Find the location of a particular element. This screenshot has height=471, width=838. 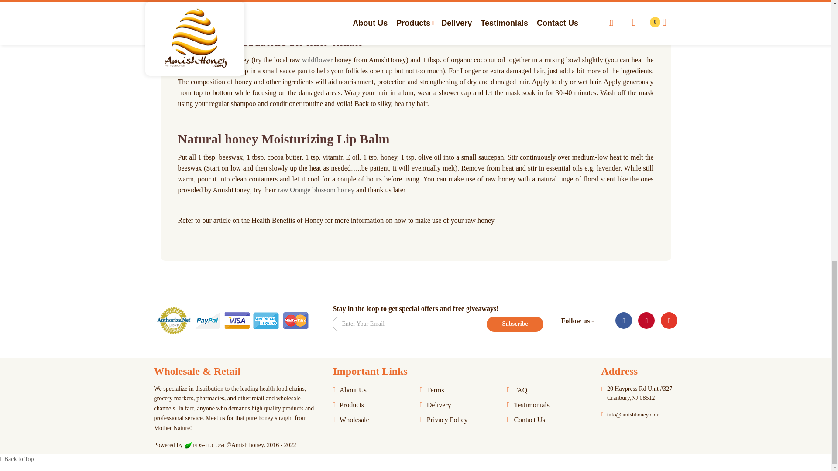

Wholesale is located at coordinates (373, 421).